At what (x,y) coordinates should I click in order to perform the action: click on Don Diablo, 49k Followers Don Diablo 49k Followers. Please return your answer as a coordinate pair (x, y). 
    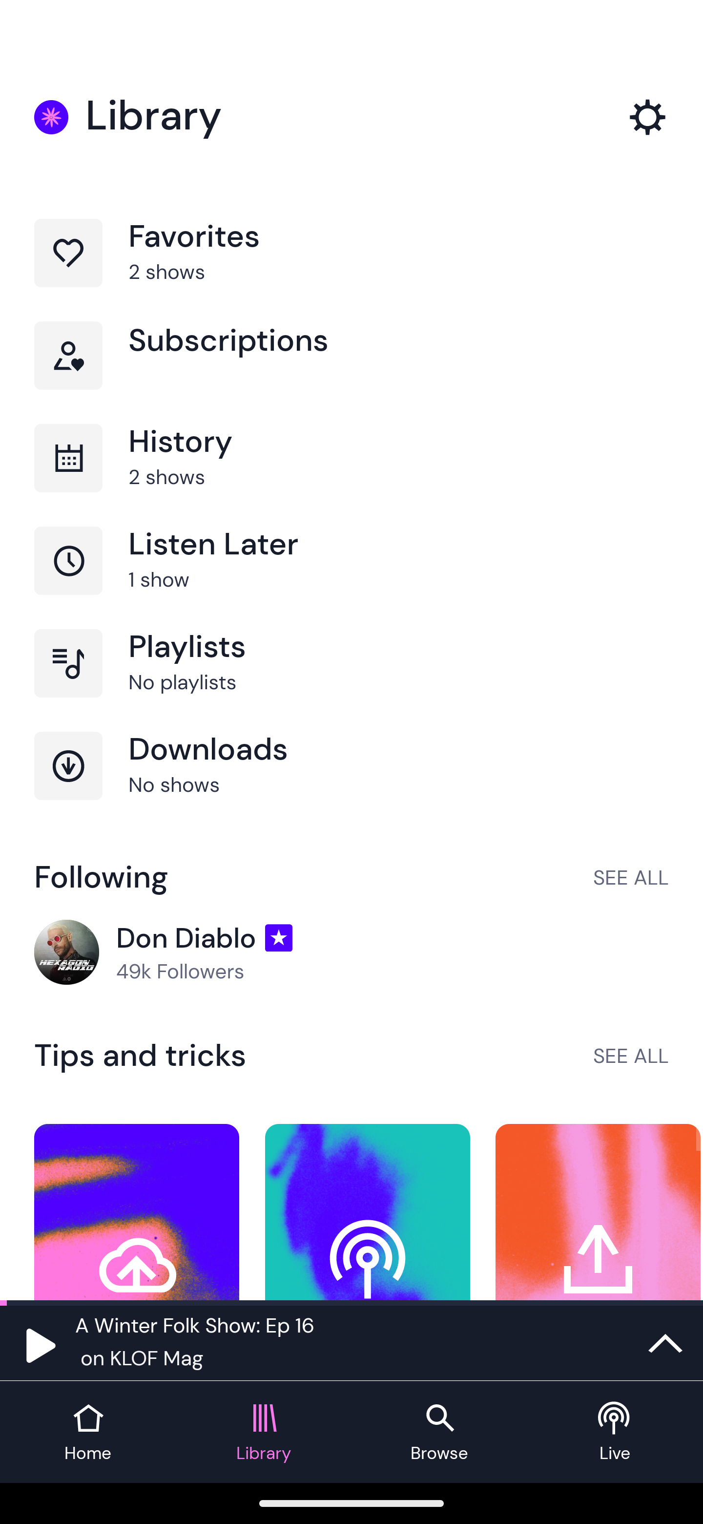
    Looking at the image, I should click on (351, 953).